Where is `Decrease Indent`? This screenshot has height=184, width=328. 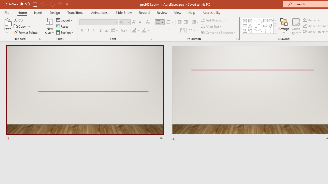 Decrease Indent is located at coordinates (179, 22).